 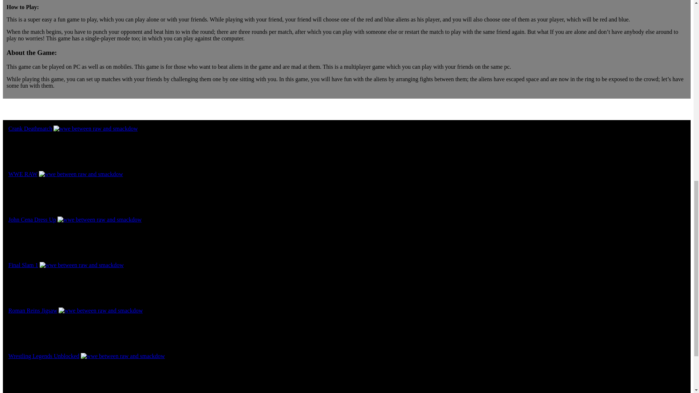 I want to click on Roman Reins Jigsaw, so click(x=33, y=310).